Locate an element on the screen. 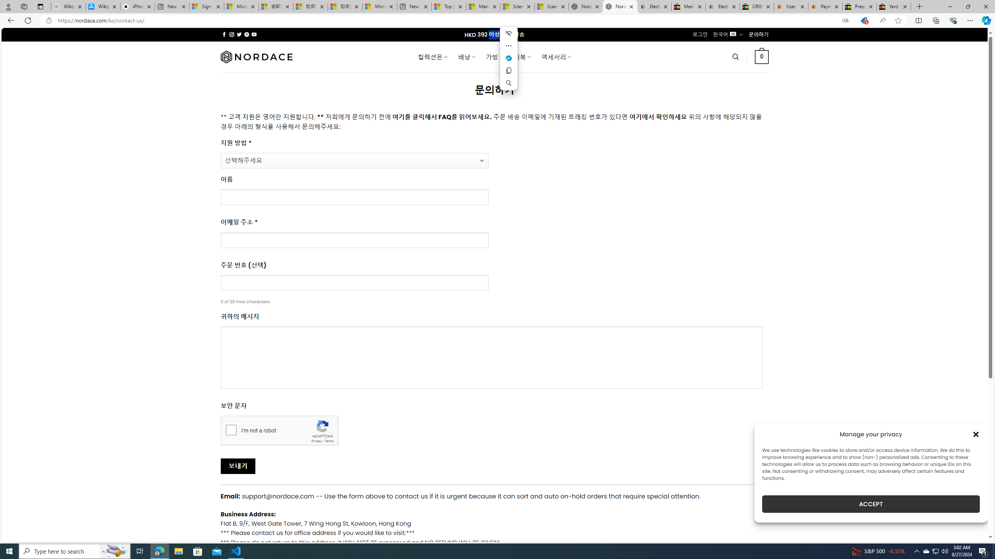  Follow on Instagram is located at coordinates (232, 34).